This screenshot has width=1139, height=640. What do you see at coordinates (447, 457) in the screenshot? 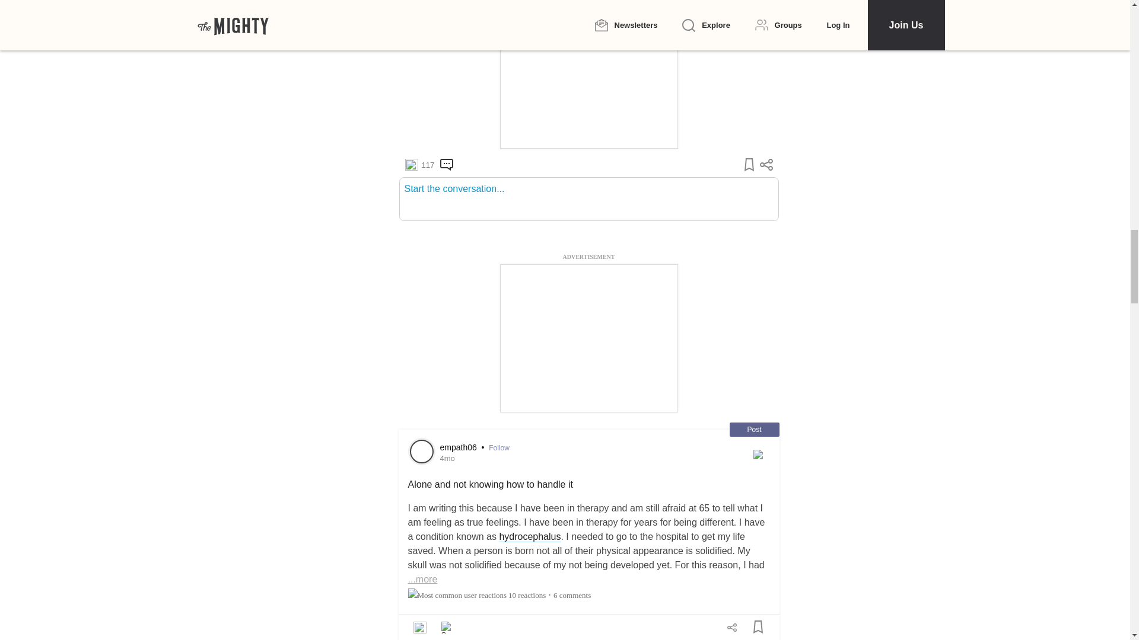
I see `April 13, 2024` at bounding box center [447, 457].